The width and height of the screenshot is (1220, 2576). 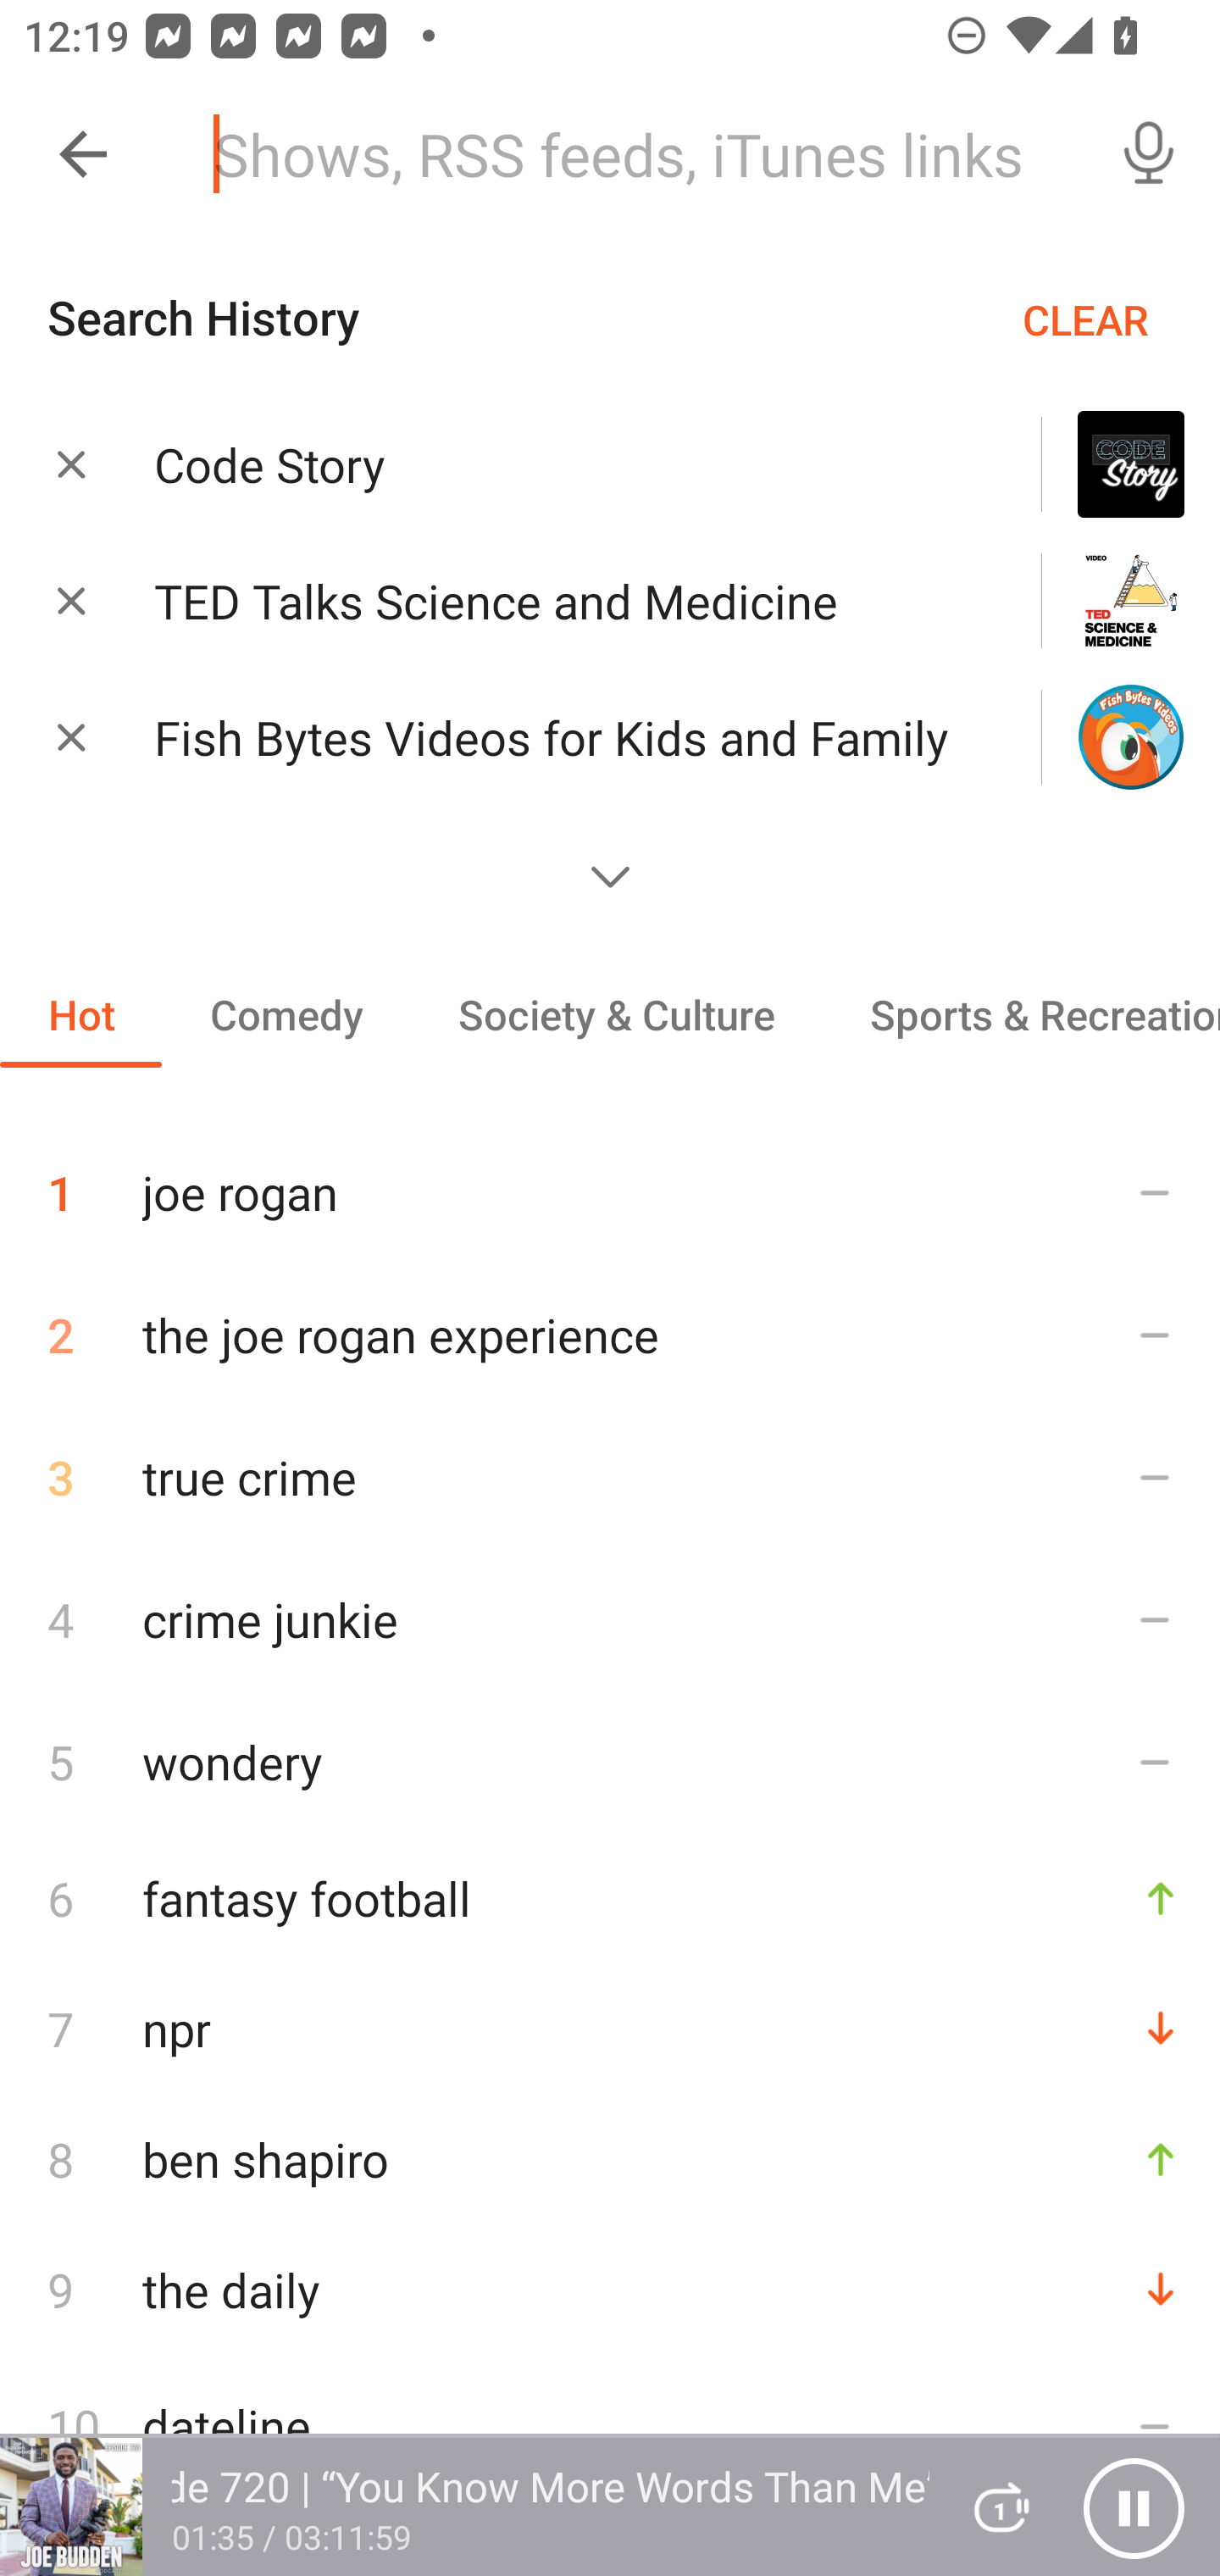 I want to click on Society & Culture, so click(x=615, y=1013).